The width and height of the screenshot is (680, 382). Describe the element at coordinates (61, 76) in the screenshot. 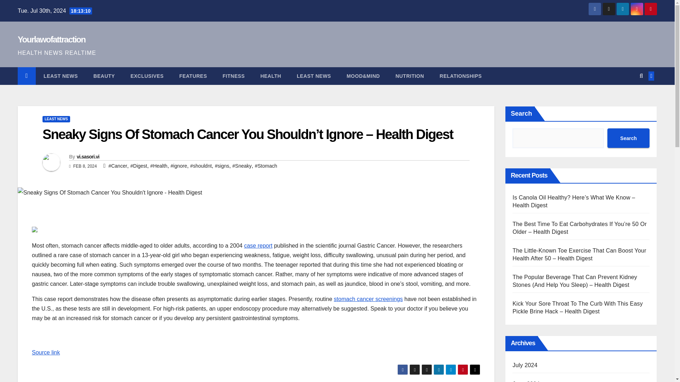

I see `LEAST NEWS` at that location.